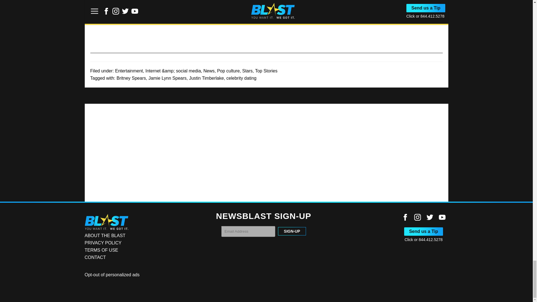 The height and width of the screenshot is (302, 537). I want to click on Link to Facebook, so click(405, 217).